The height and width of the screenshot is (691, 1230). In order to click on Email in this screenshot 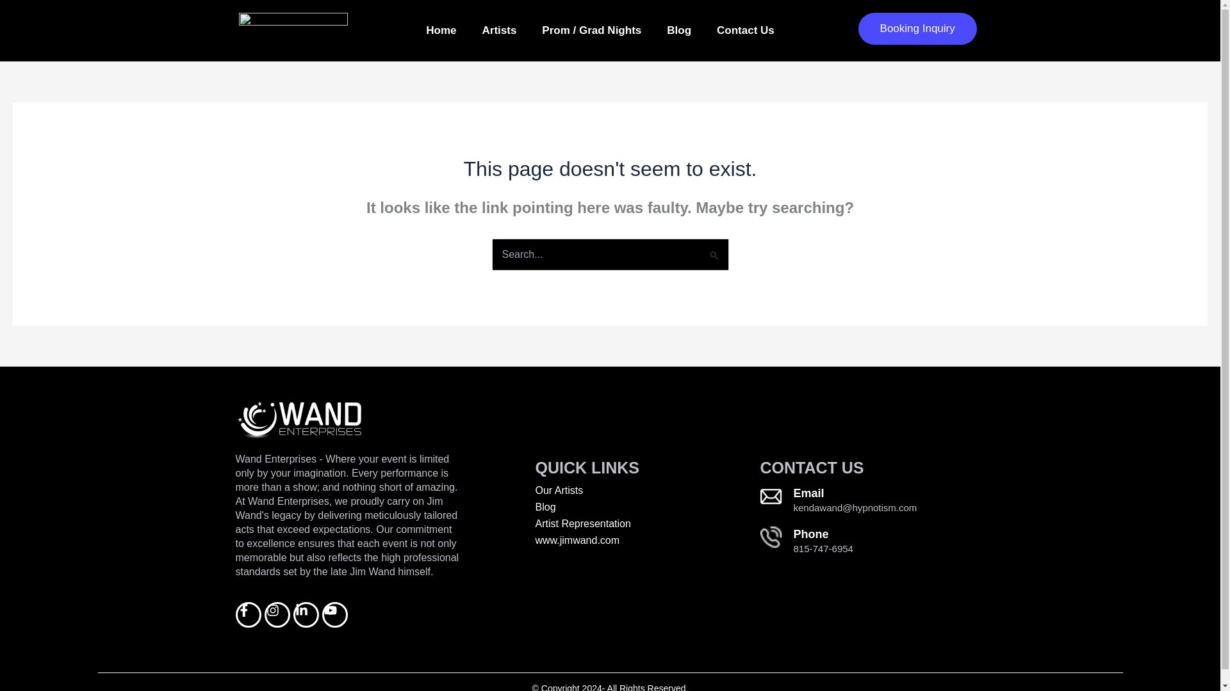, I will do `click(808, 493)`.